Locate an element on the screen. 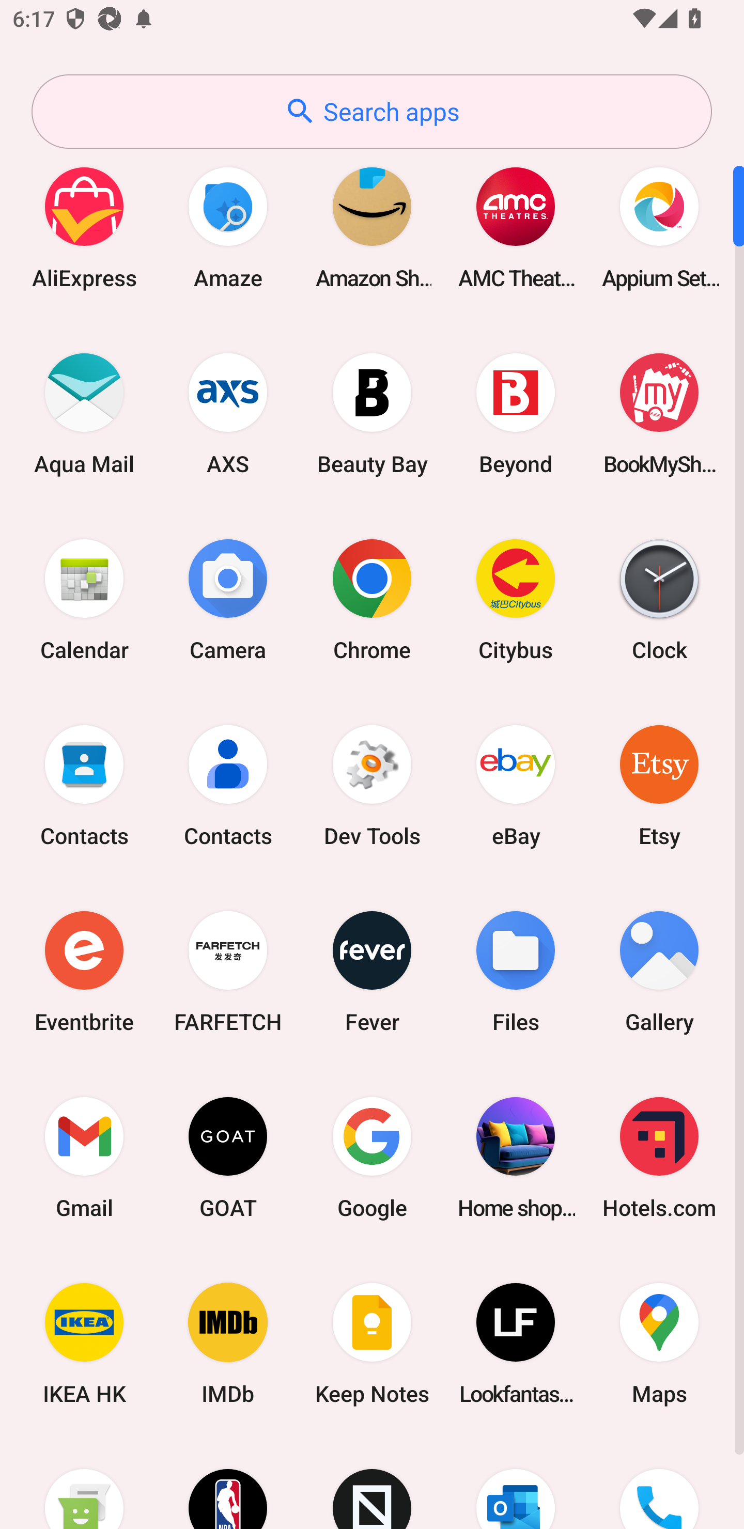 The image size is (744, 1529). Amaze is located at coordinates (228, 227).